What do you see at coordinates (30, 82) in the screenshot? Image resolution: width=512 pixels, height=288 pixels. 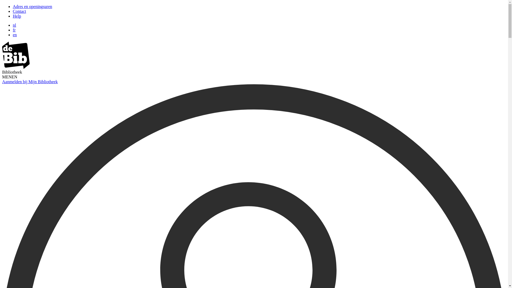 I see `Aanmelden bij Mijn Bibliotheek` at bounding box center [30, 82].